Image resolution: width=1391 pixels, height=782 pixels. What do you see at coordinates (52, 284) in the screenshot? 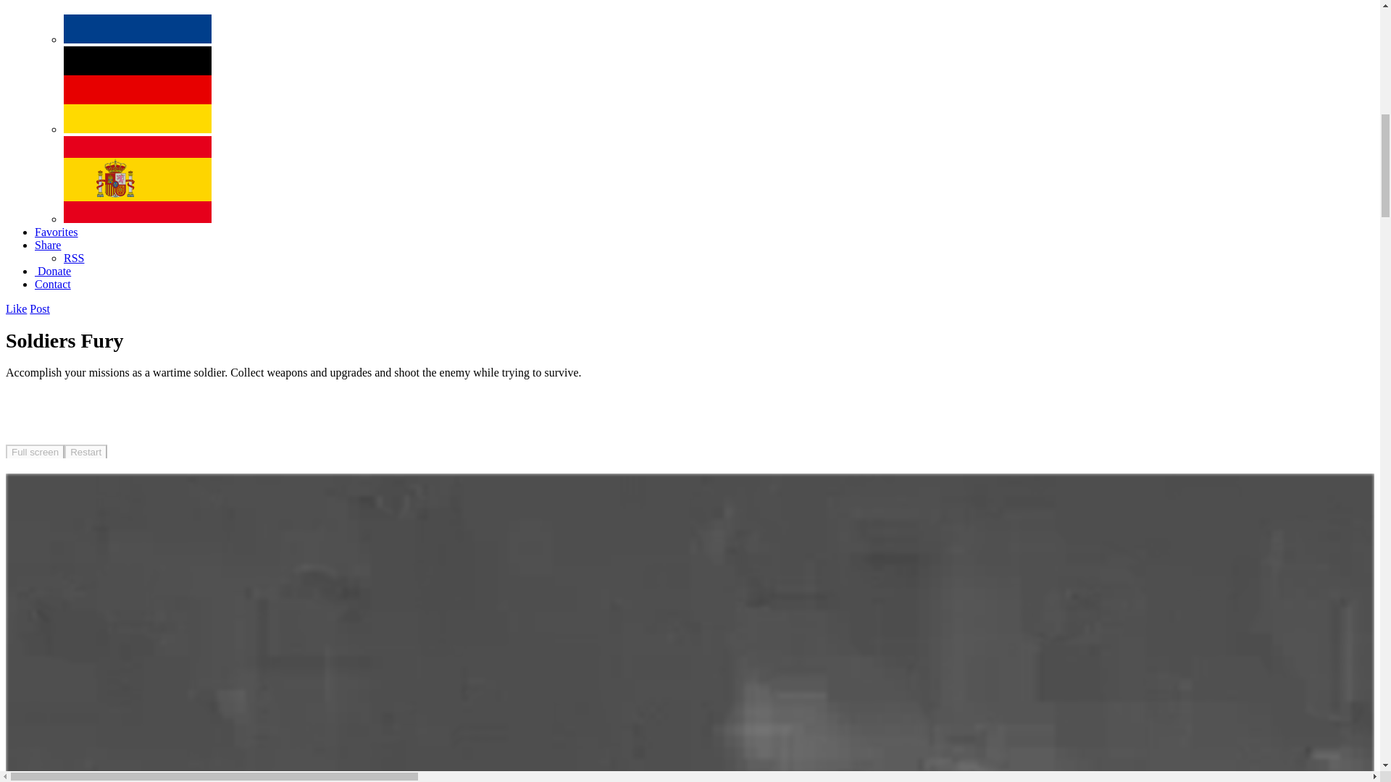
I see `Contact` at bounding box center [52, 284].